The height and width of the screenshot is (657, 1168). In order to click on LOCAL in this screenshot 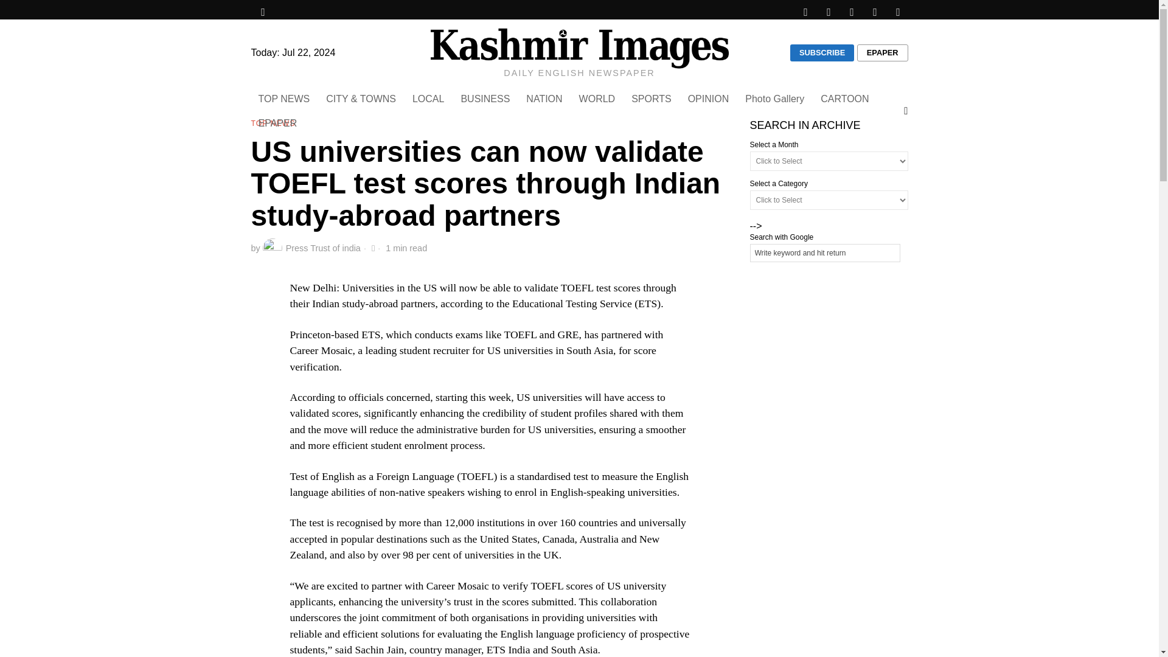, I will do `click(429, 99)`.